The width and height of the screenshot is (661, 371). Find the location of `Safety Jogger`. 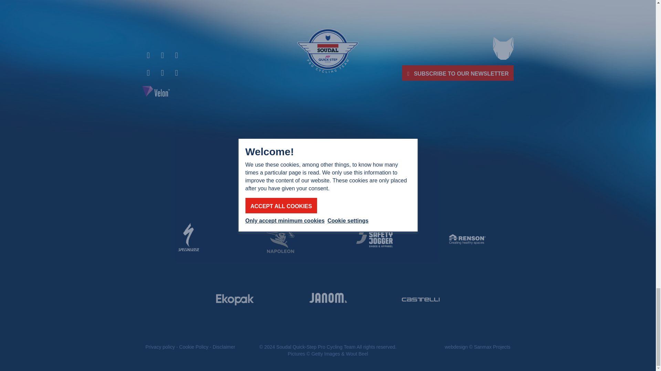

Safety Jogger is located at coordinates (374, 239).